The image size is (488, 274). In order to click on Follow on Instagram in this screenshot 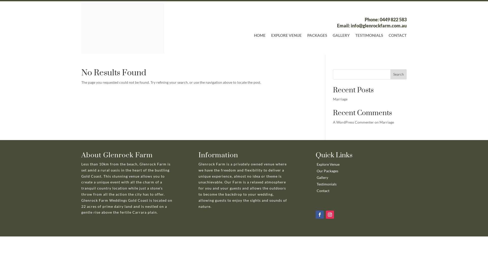, I will do `click(330, 215)`.